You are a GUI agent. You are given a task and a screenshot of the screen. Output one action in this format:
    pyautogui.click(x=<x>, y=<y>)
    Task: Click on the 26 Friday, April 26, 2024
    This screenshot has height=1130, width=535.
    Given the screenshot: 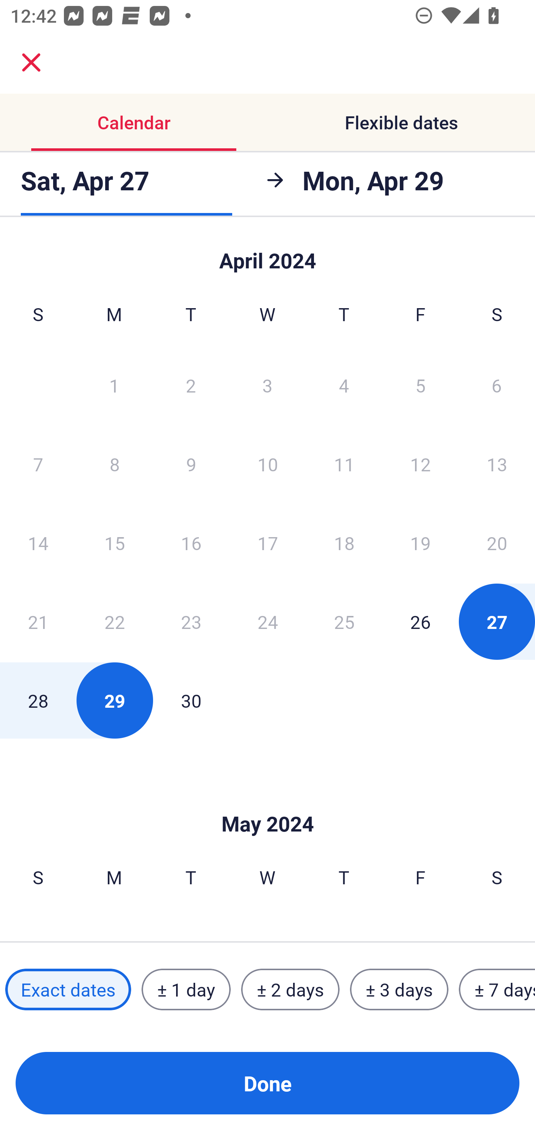 What is the action you would take?
    pyautogui.click(x=421, y=621)
    